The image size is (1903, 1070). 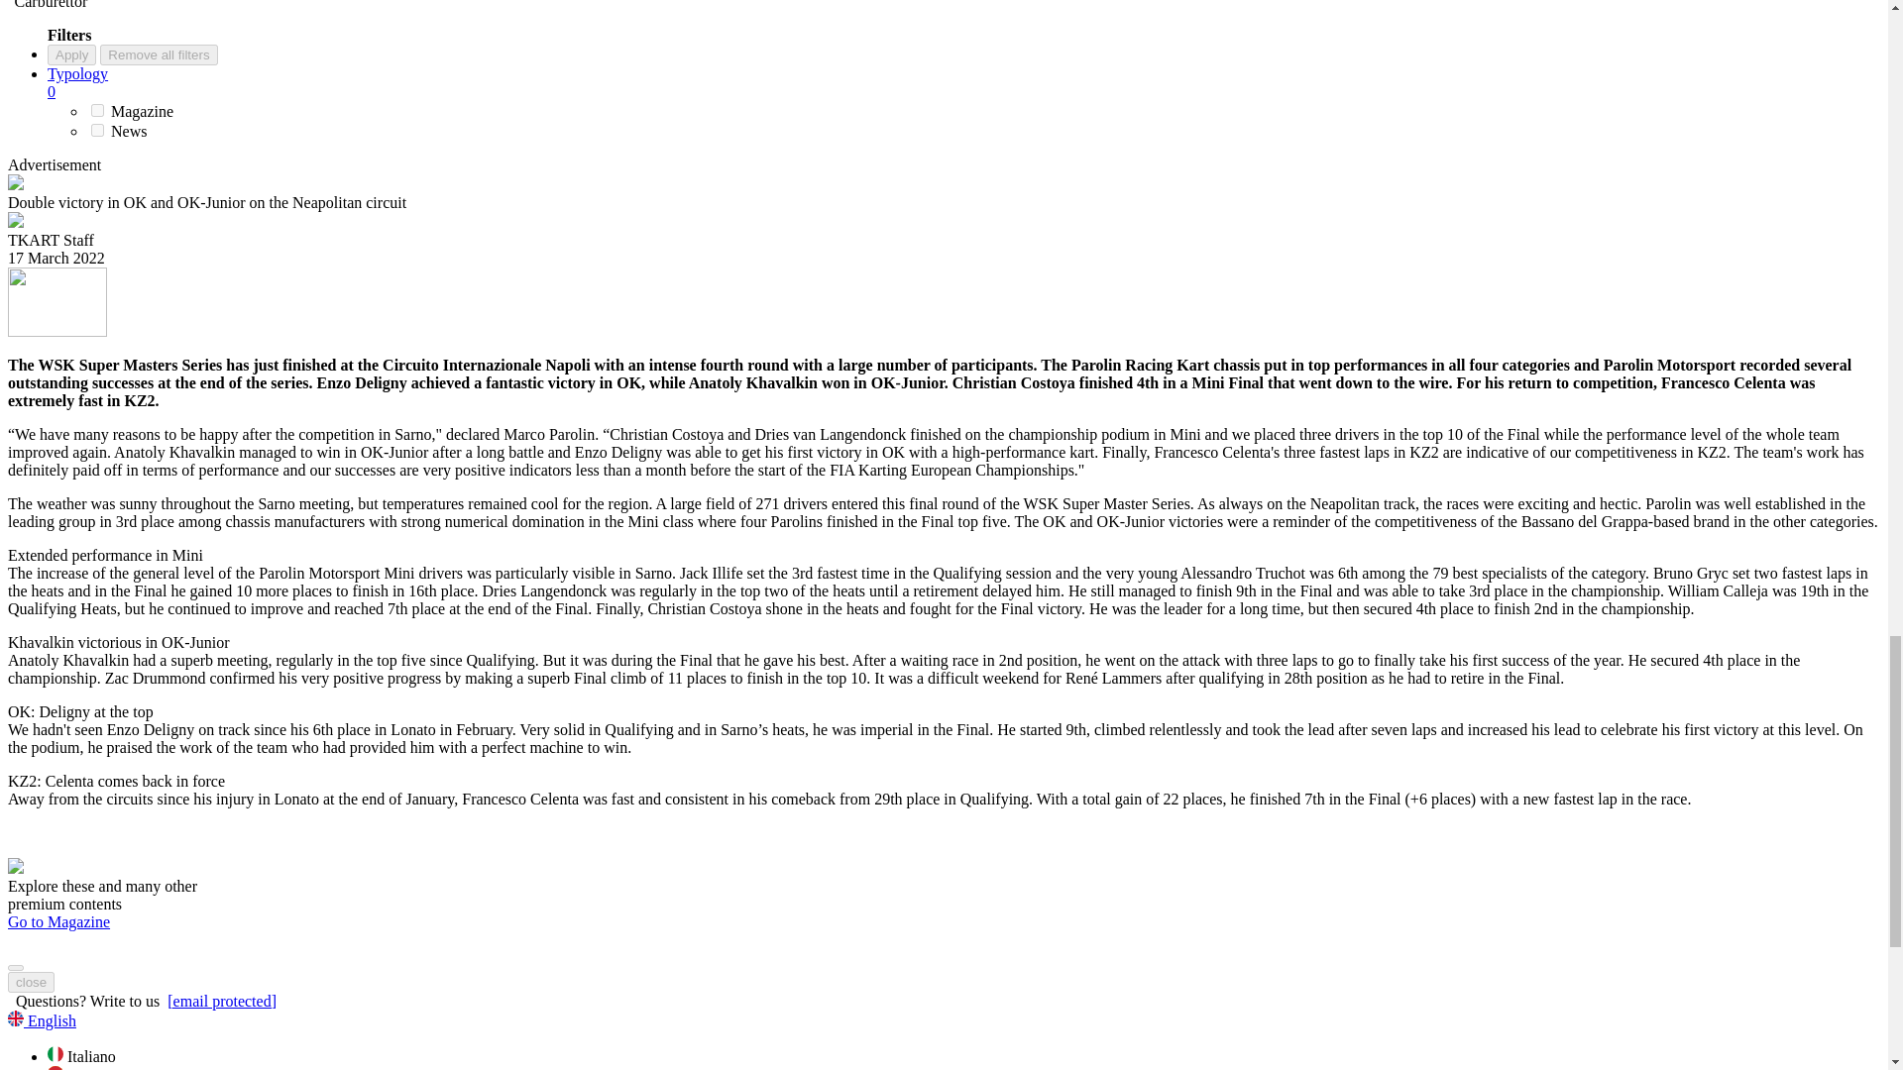 I want to click on Double victory in OK and OK-Junior on the Neapolitan circuit, so click(x=56, y=302).